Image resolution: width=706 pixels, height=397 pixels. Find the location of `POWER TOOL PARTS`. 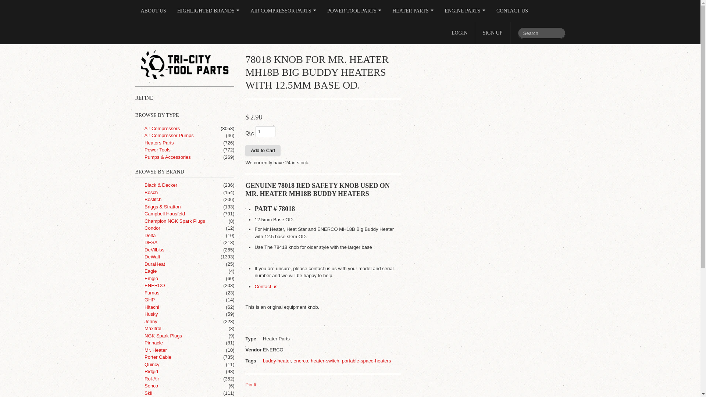

POWER TOOL PARTS is located at coordinates (354, 11).